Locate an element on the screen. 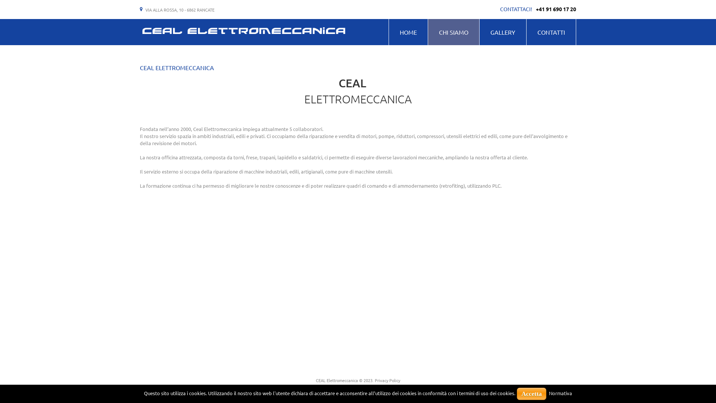  CHI SIAMO is located at coordinates (453, 32).